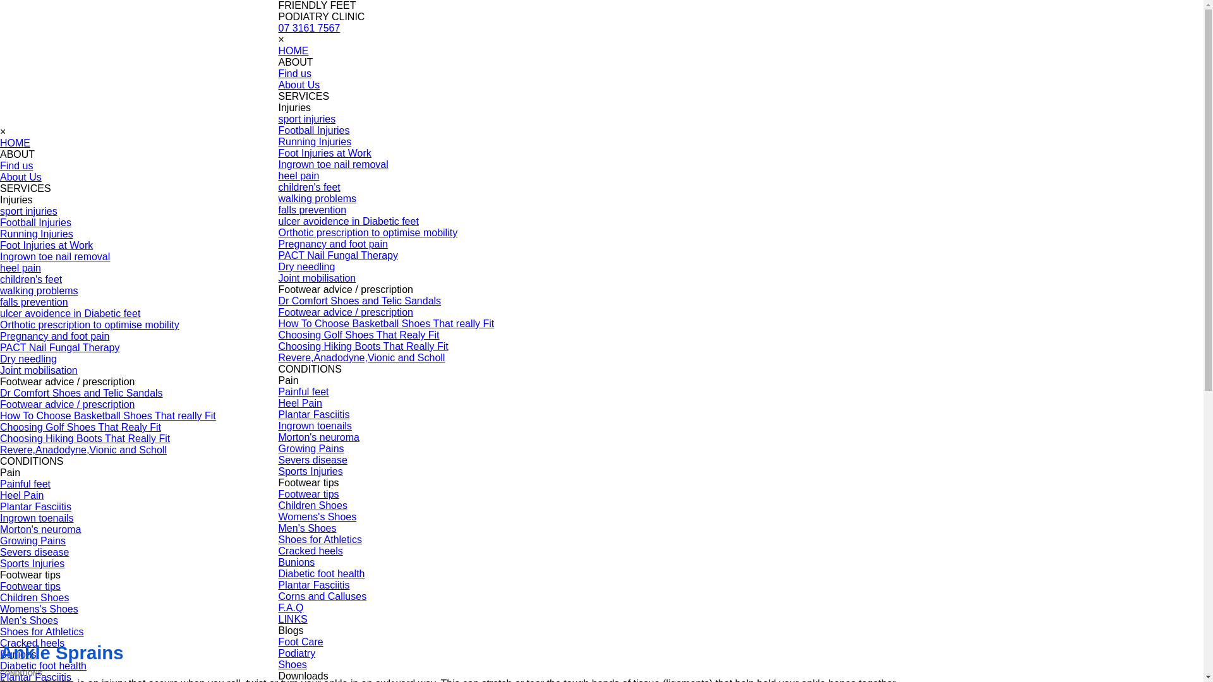  What do you see at coordinates (332, 244) in the screenshot?
I see `Pregnancy and foot pain` at bounding box center [332, 244].